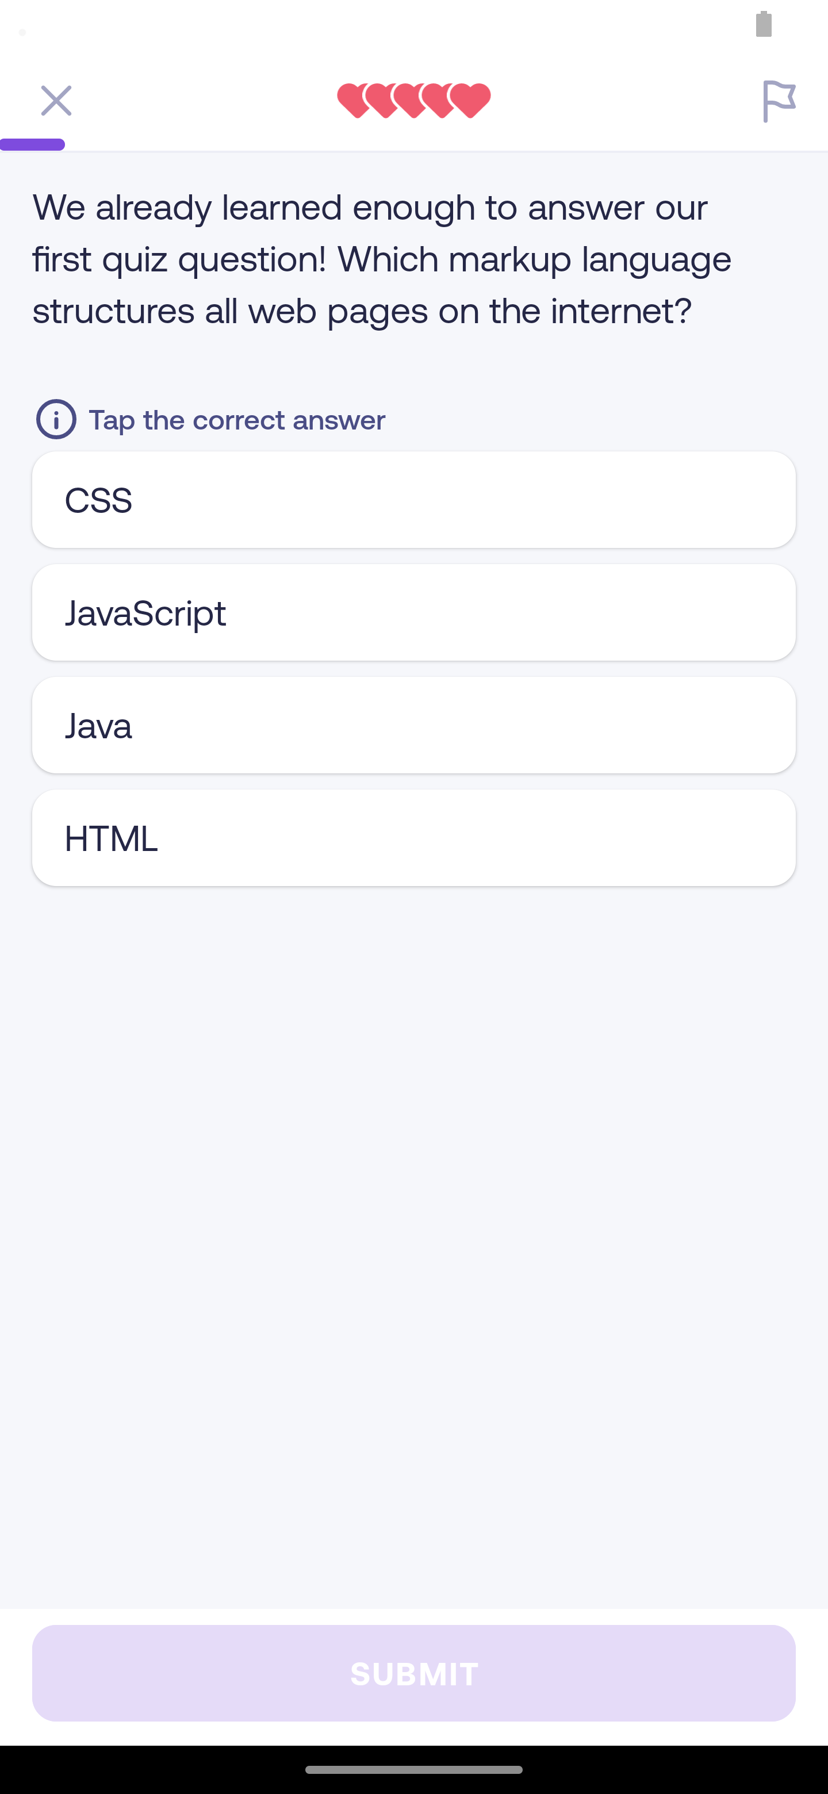  Describe the element at coordinates (414, 837) in the screenshot. I see `HTML` at that location.